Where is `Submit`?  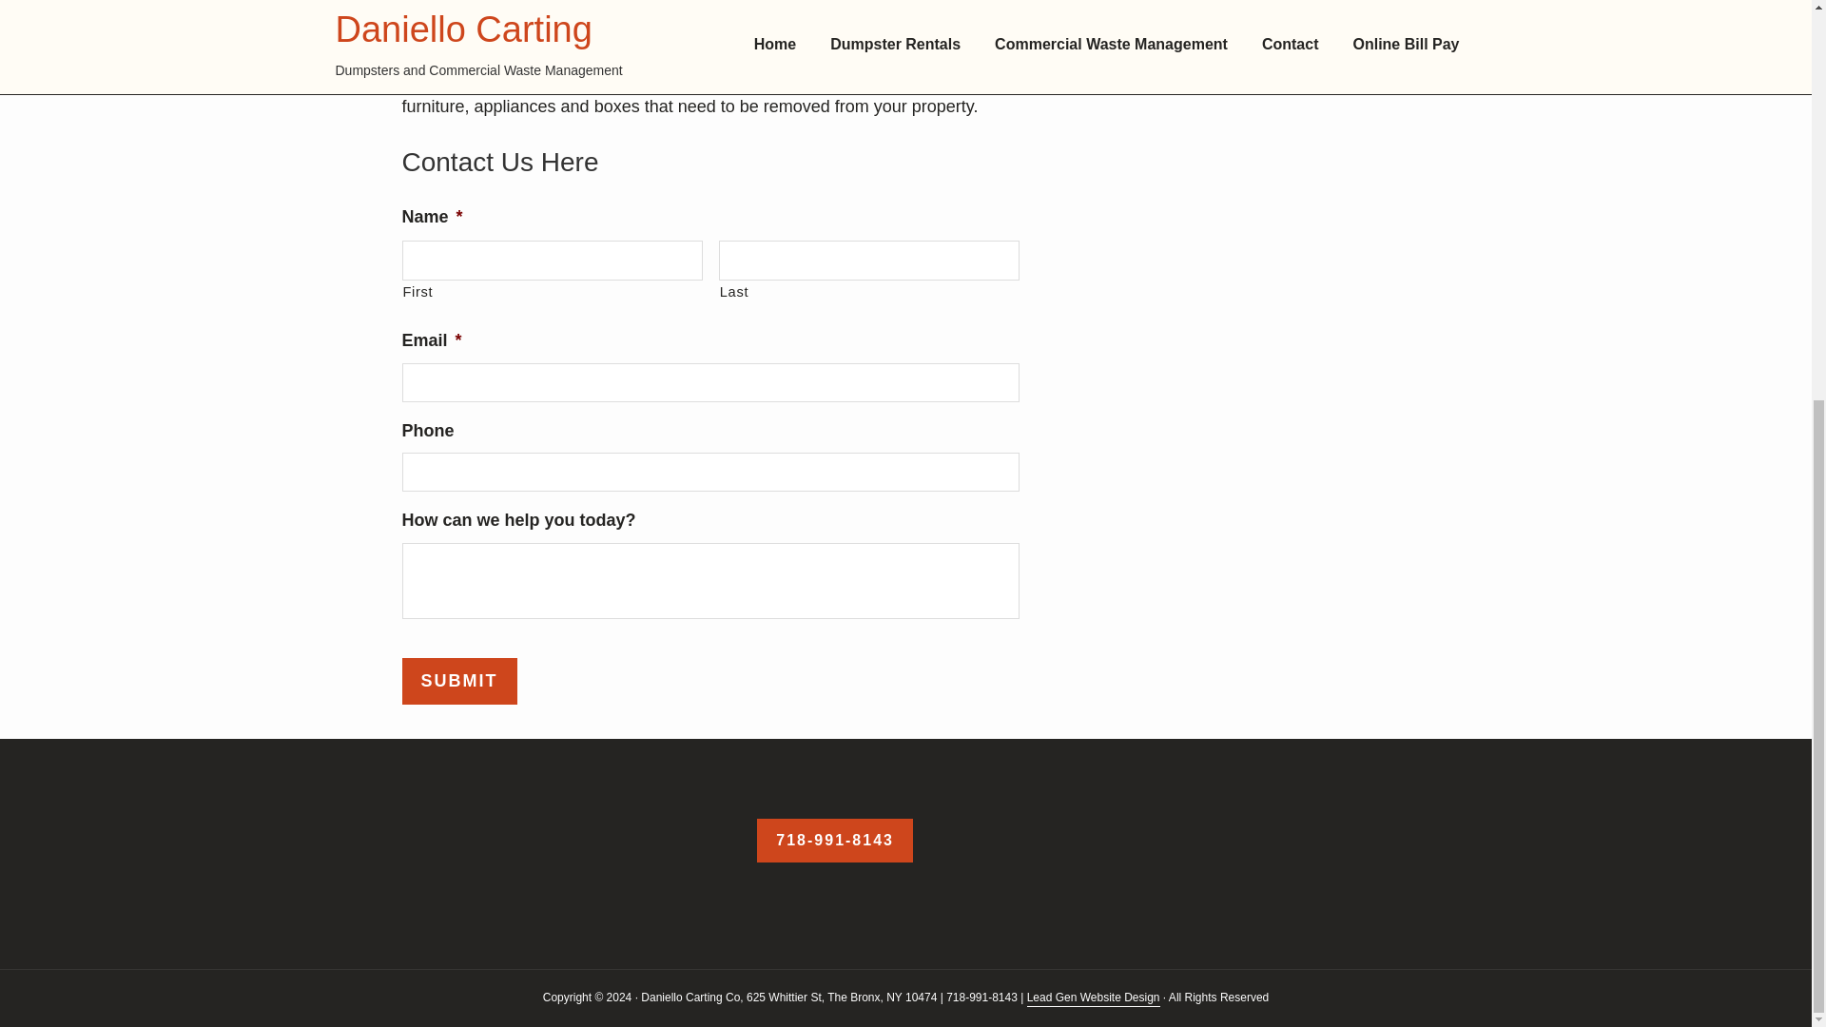
Submit is located at coordinates (458, 681).